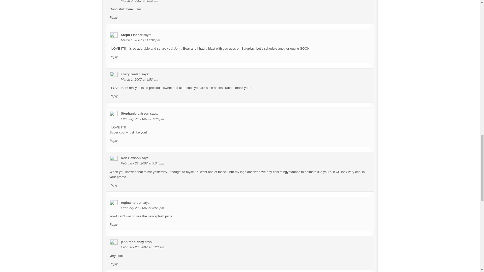  What do you see at coordinates (113, 185) in the screenshot?
I see `Reply` at bounding box center [113, 185].